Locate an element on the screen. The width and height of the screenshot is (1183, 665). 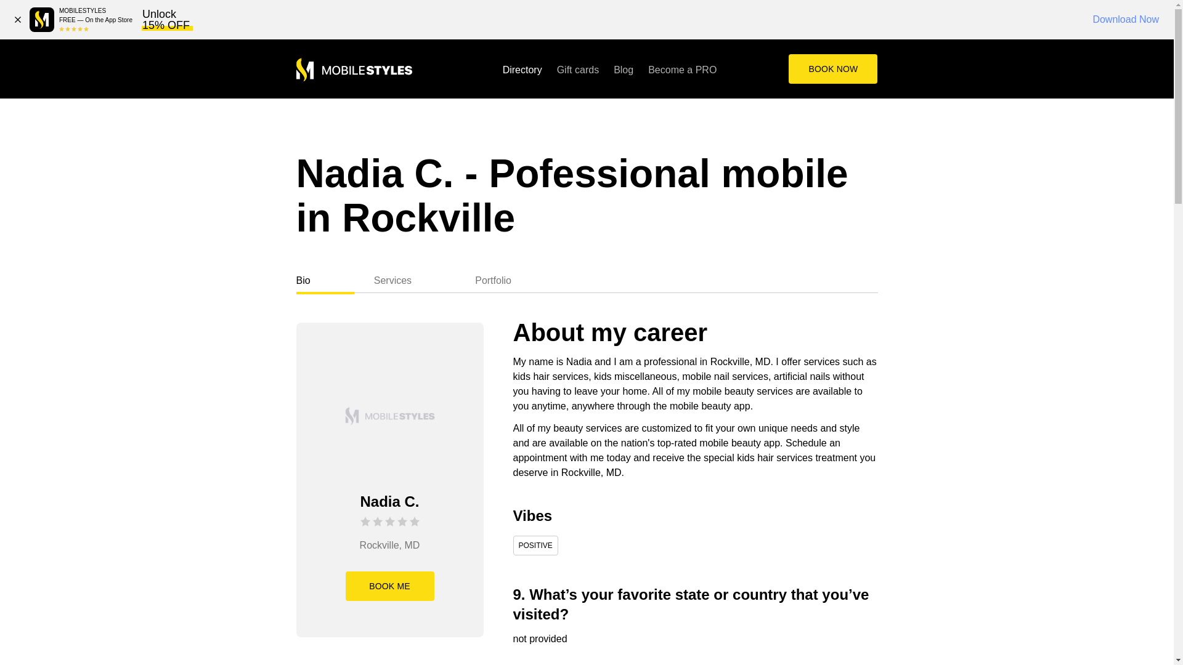
BOOK ME is located at coordinates (389, 586).